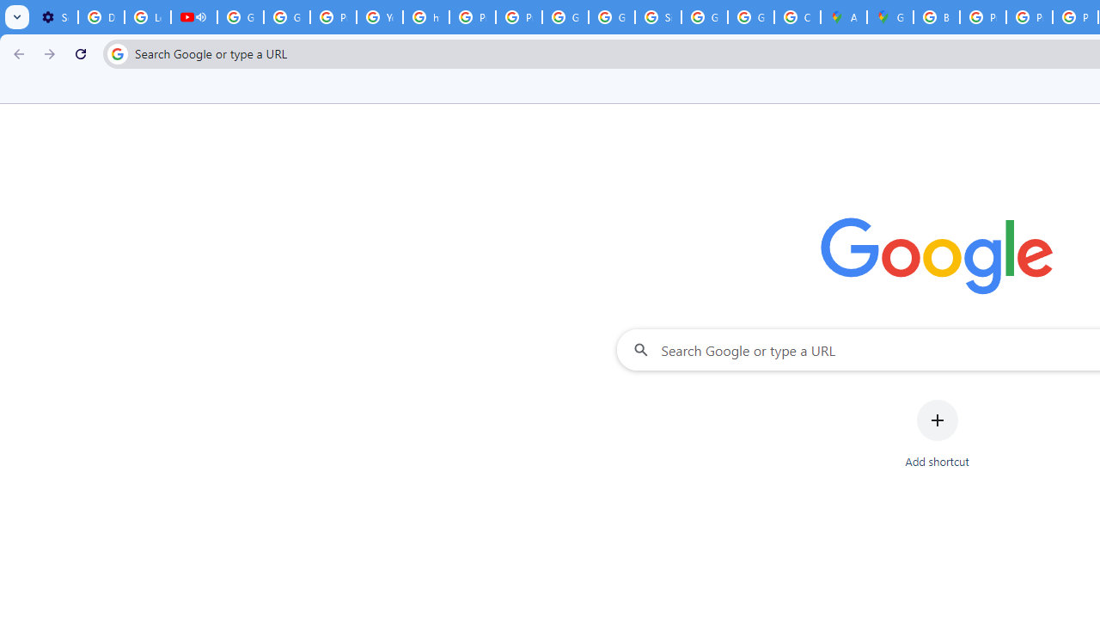 The width and height of the screenshot is (1100, 619). What do you see at coordinates (241, 17) in the screenshot?
I see `Google Account Help` at bounding box center [241, 17].